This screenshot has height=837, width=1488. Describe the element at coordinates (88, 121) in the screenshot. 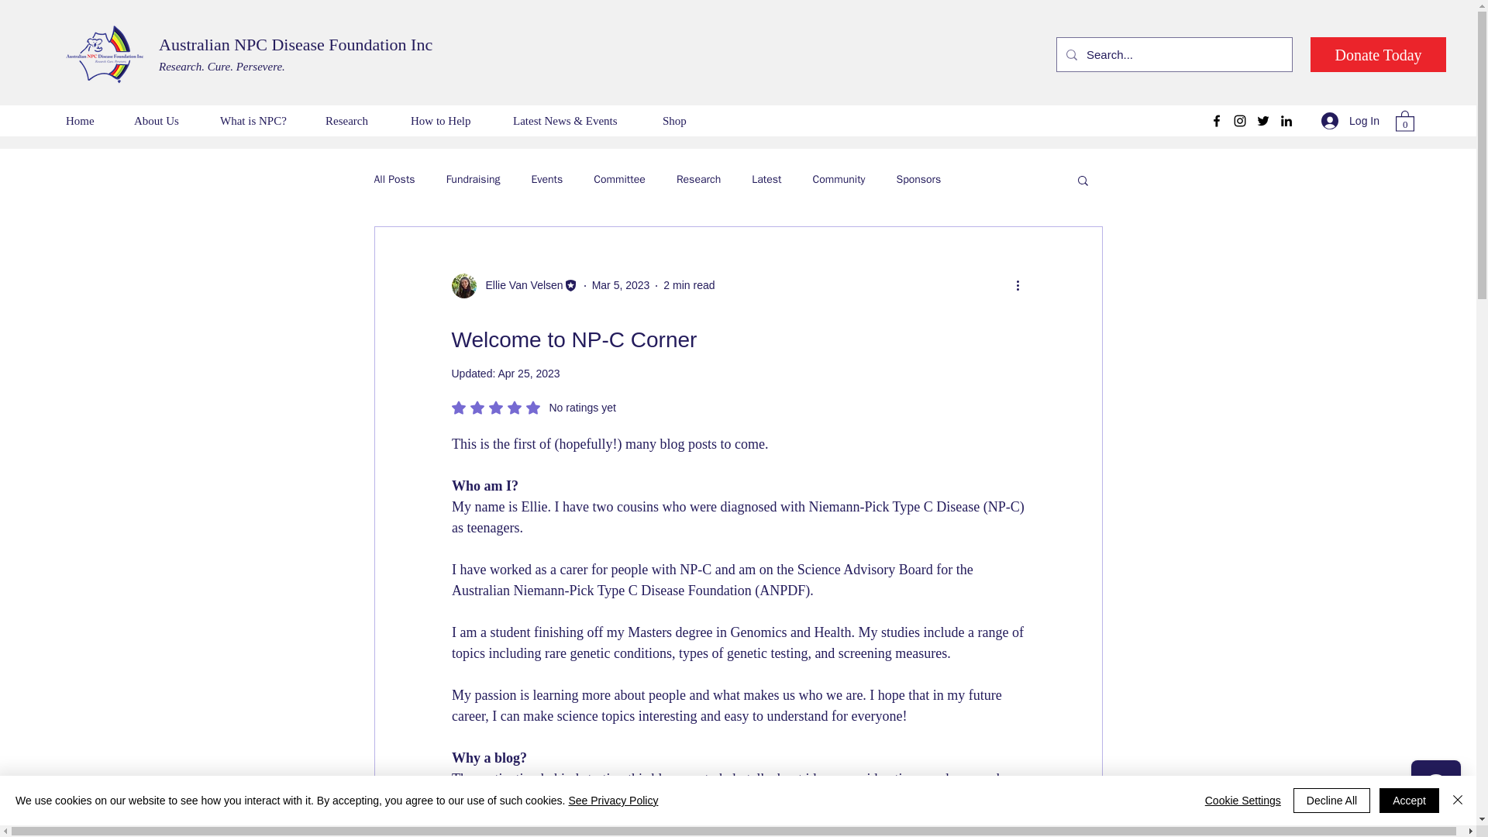

I see `Home` at that location.